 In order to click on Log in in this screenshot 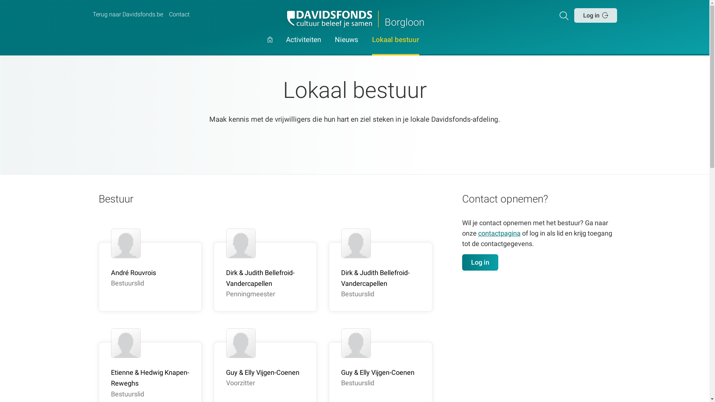, I will do `click(595, 15)`.